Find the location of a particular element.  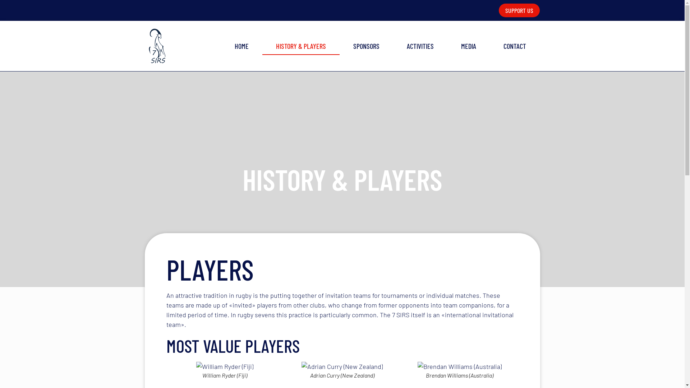

CONTACT is located at coordinates (515, 46).